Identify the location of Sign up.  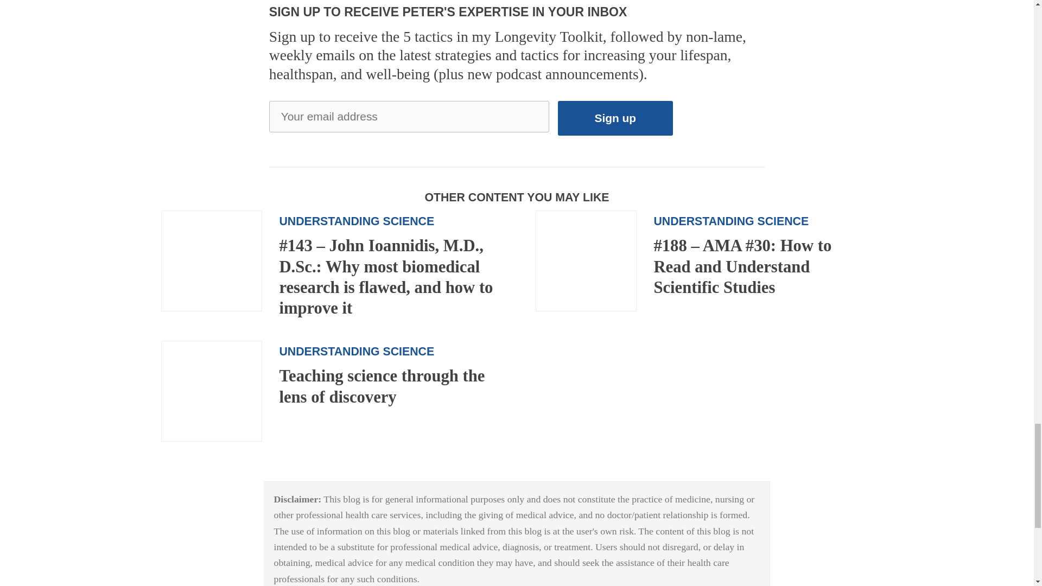
(615, 118).